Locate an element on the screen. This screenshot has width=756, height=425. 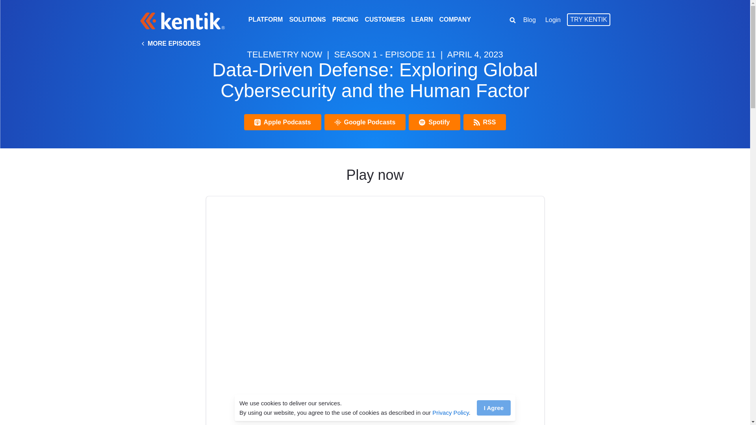
TRY KENTIK is located at coordinates (588, 19).